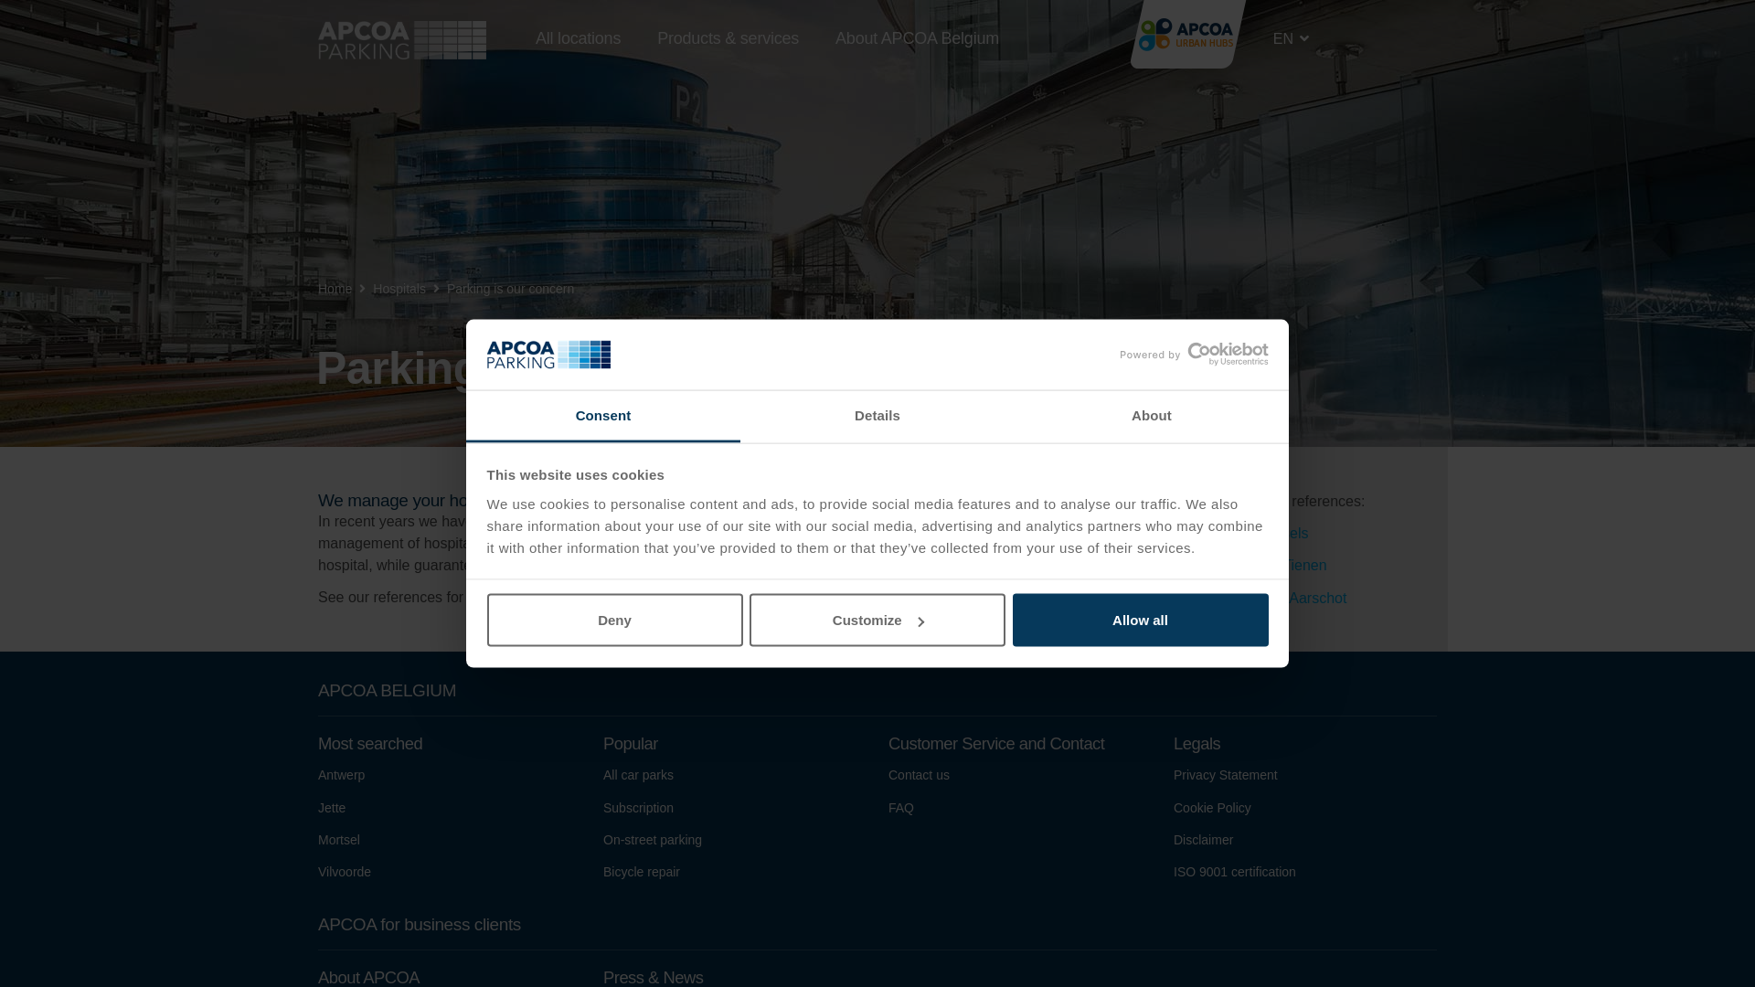 The width and height of the screenshot is (1755, 987). What do you see at coordinates (345, 872) in the screenshot?
I see `Vilvoorde` at bounding box center [345, 872].